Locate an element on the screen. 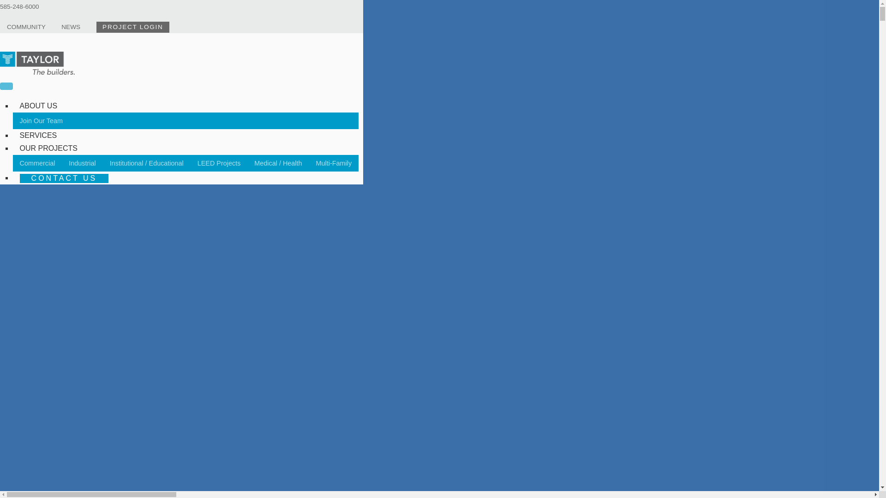 The height and width of the screenshot is (498, 886). SERVICES is located at coordinates (38, 136).